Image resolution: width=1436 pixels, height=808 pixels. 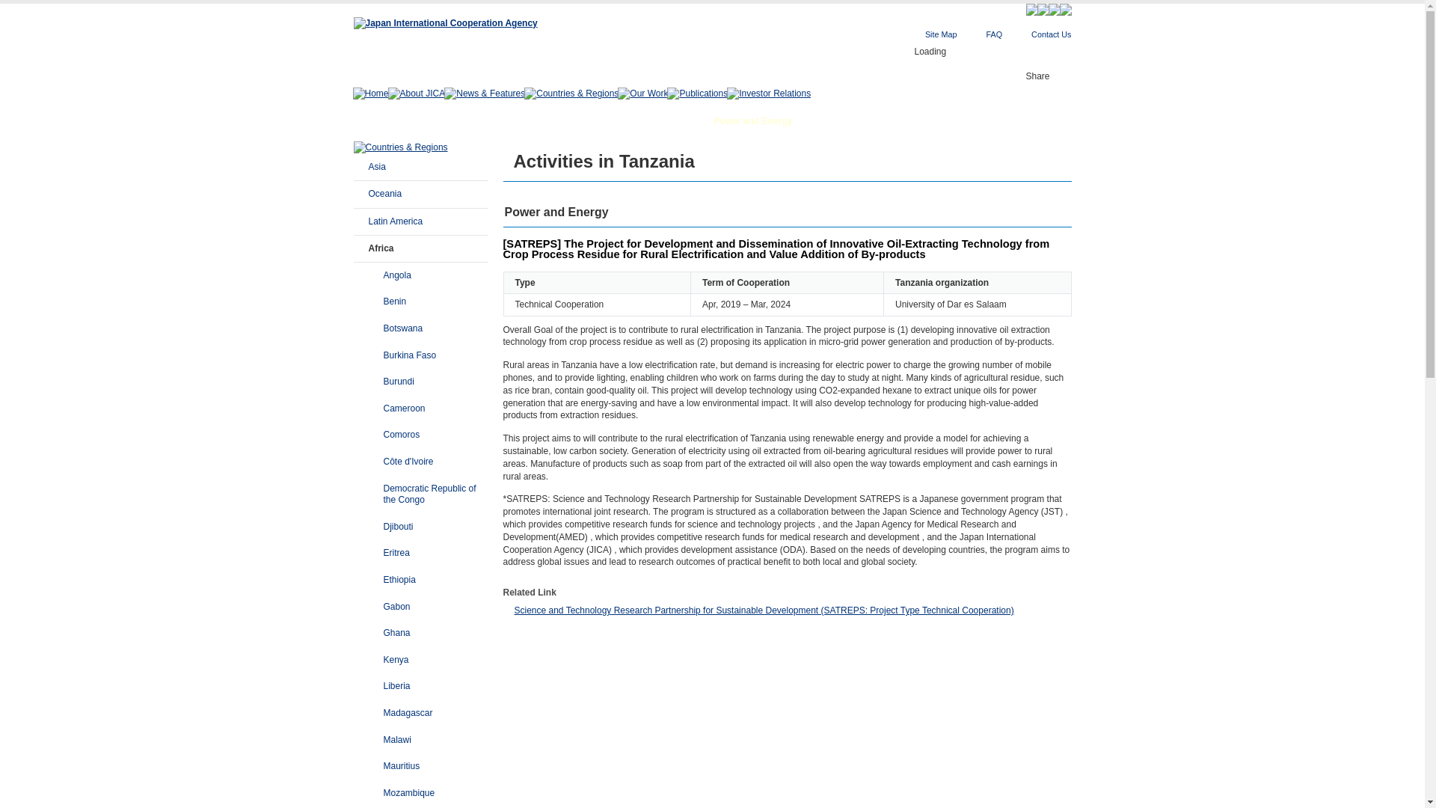 What do you see at coordinates (897, 55) in the screenshot?
I see `large` at bounding box center [897, 55].